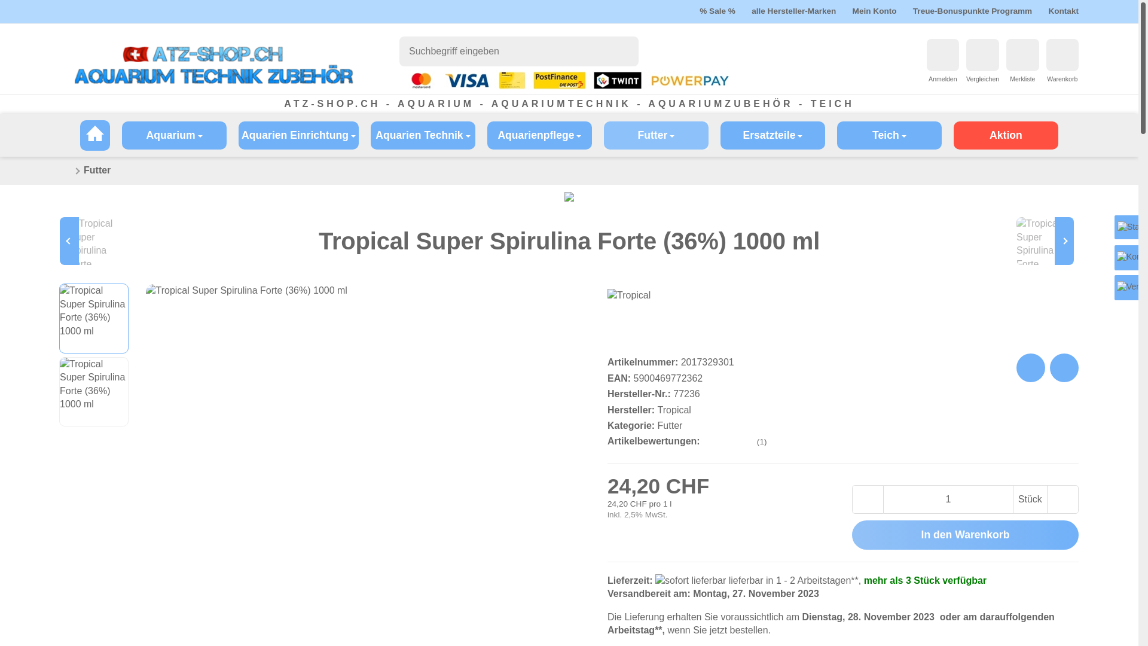  What do you see at coordinates (175, 135) in the screenshot?
I see `Aquarium` at bounding box center [175, 135].